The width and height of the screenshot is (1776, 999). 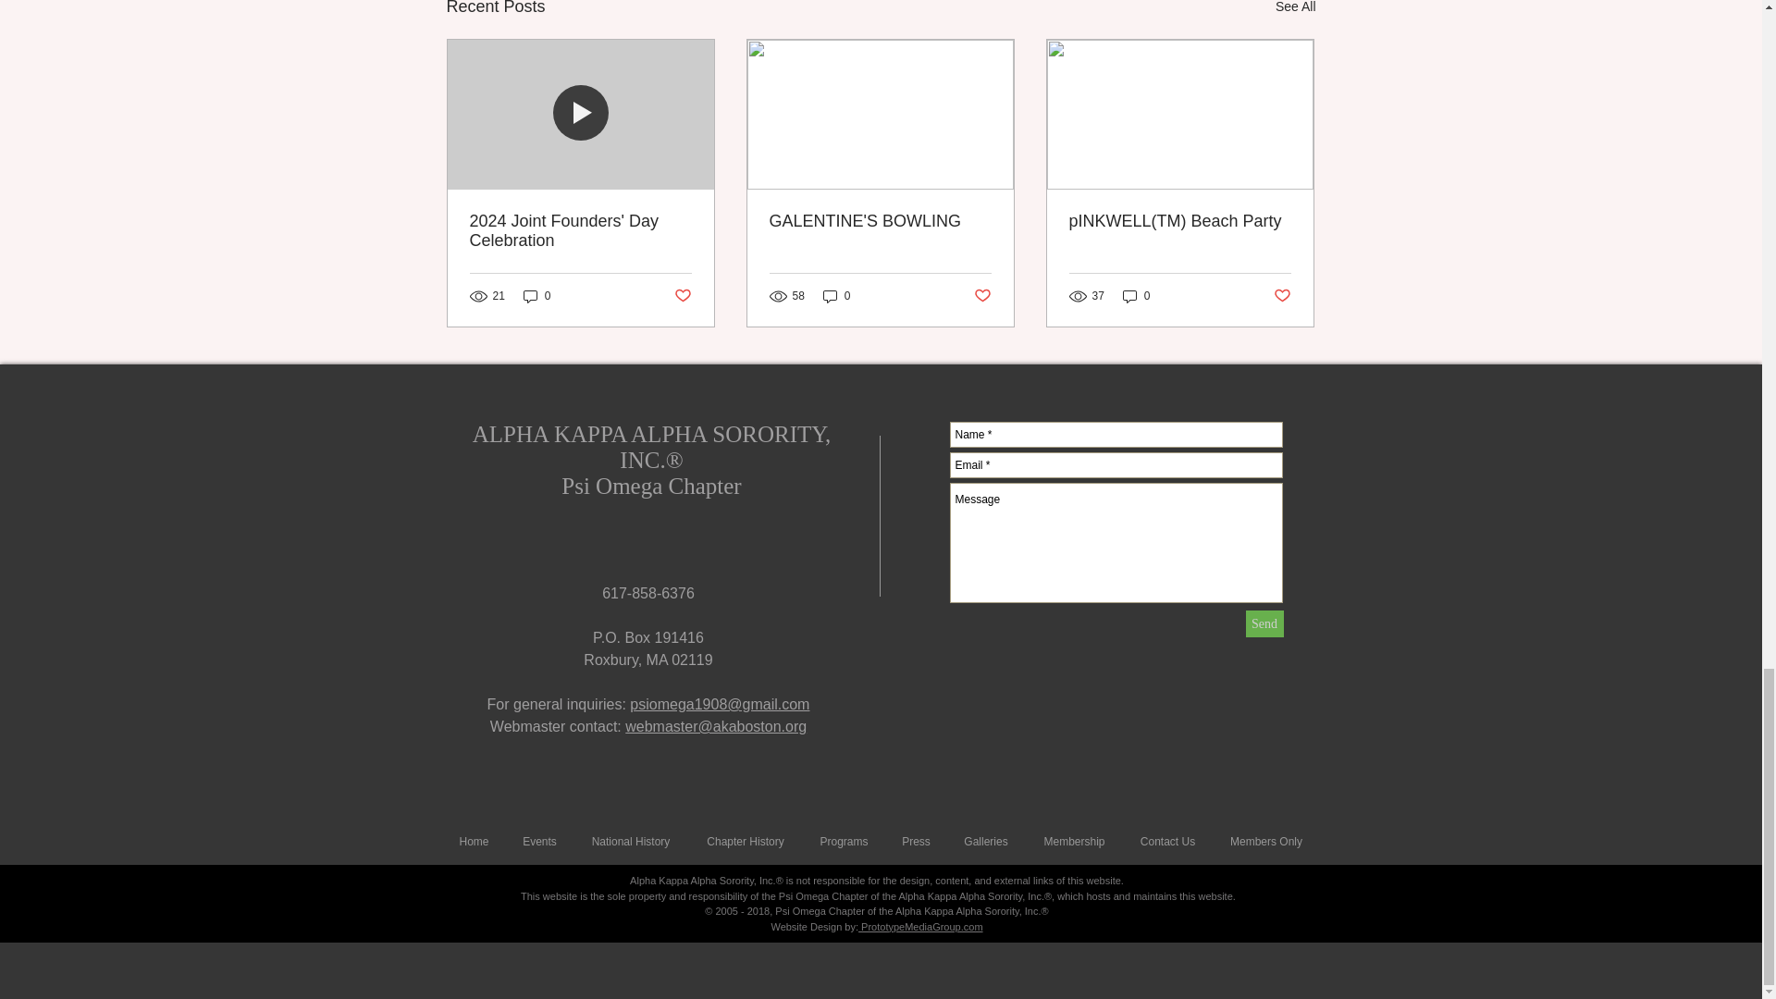 I want to click on Post not marked as liked, so click(x=681, y=296).